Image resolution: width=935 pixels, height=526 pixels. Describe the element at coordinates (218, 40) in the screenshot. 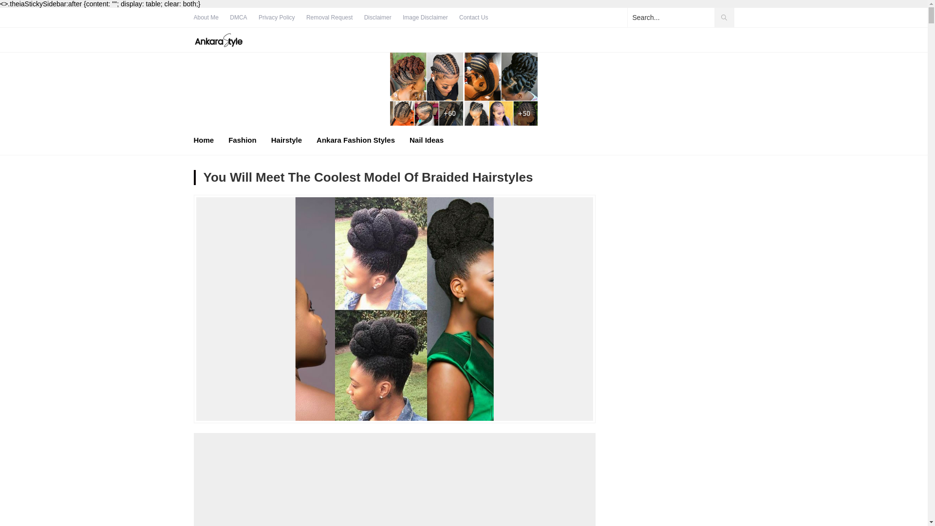

I see `Fashion ideas` at that location.